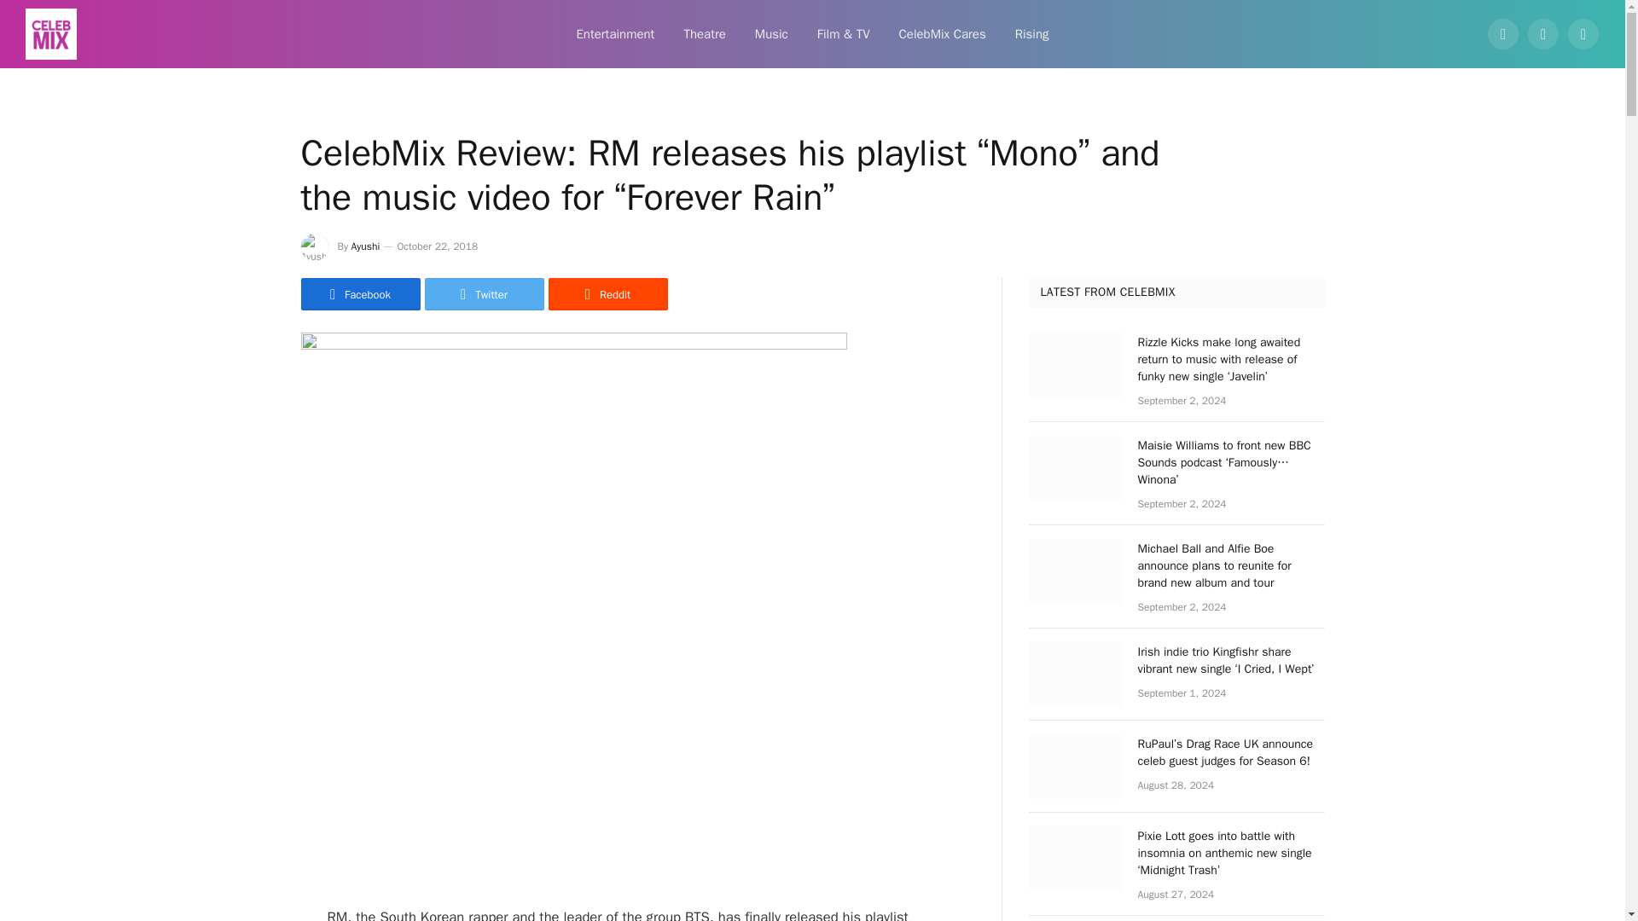 The height and width of the screenshot is (921, 1638). I want to click on Facebook, so click(1503, 34).